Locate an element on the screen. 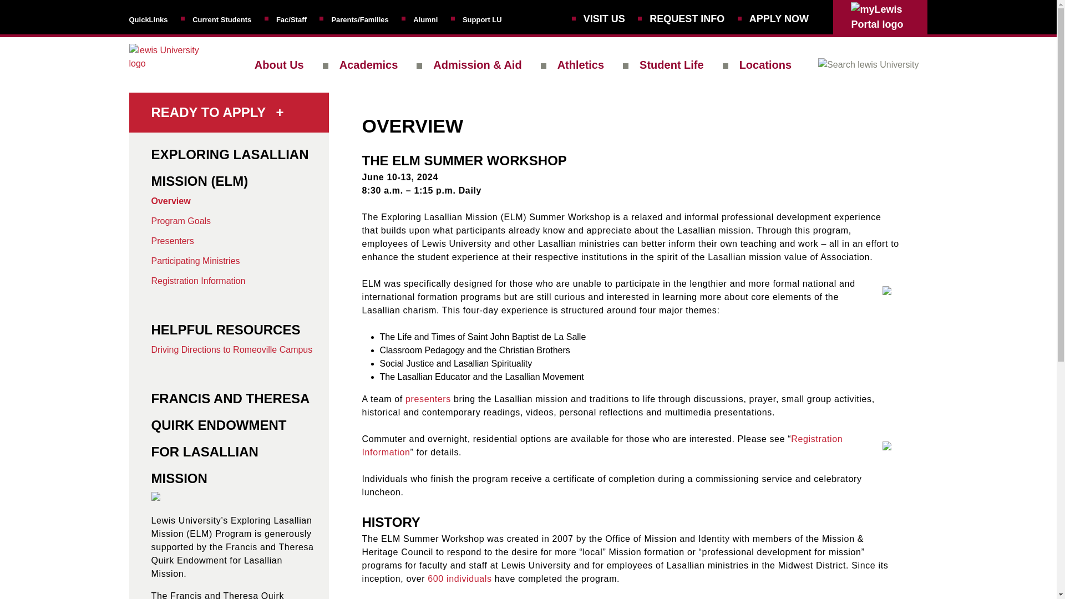 The width and height of the screenshot is (1065, 599). Alumni is located at coordinates (425, 19).